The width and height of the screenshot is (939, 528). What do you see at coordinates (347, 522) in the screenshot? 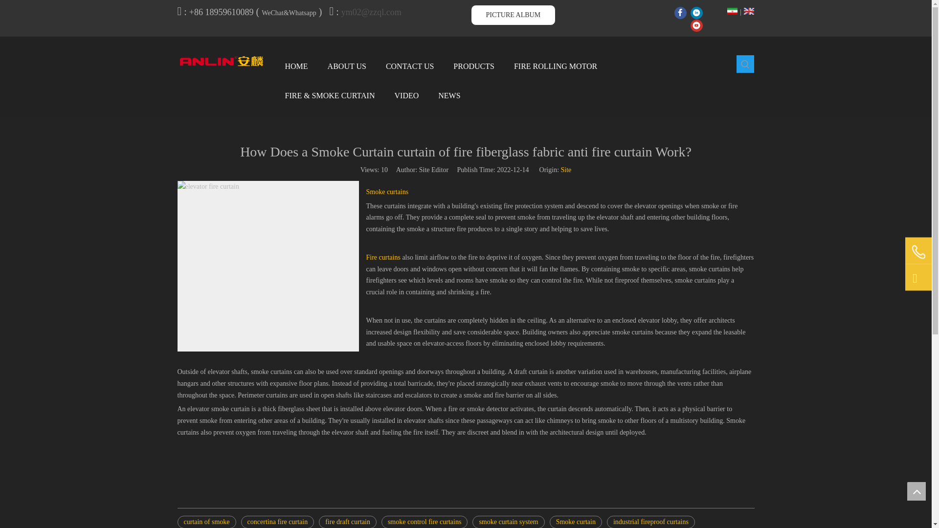
I see `fire draft curtain` at bounding box center [347, 522].